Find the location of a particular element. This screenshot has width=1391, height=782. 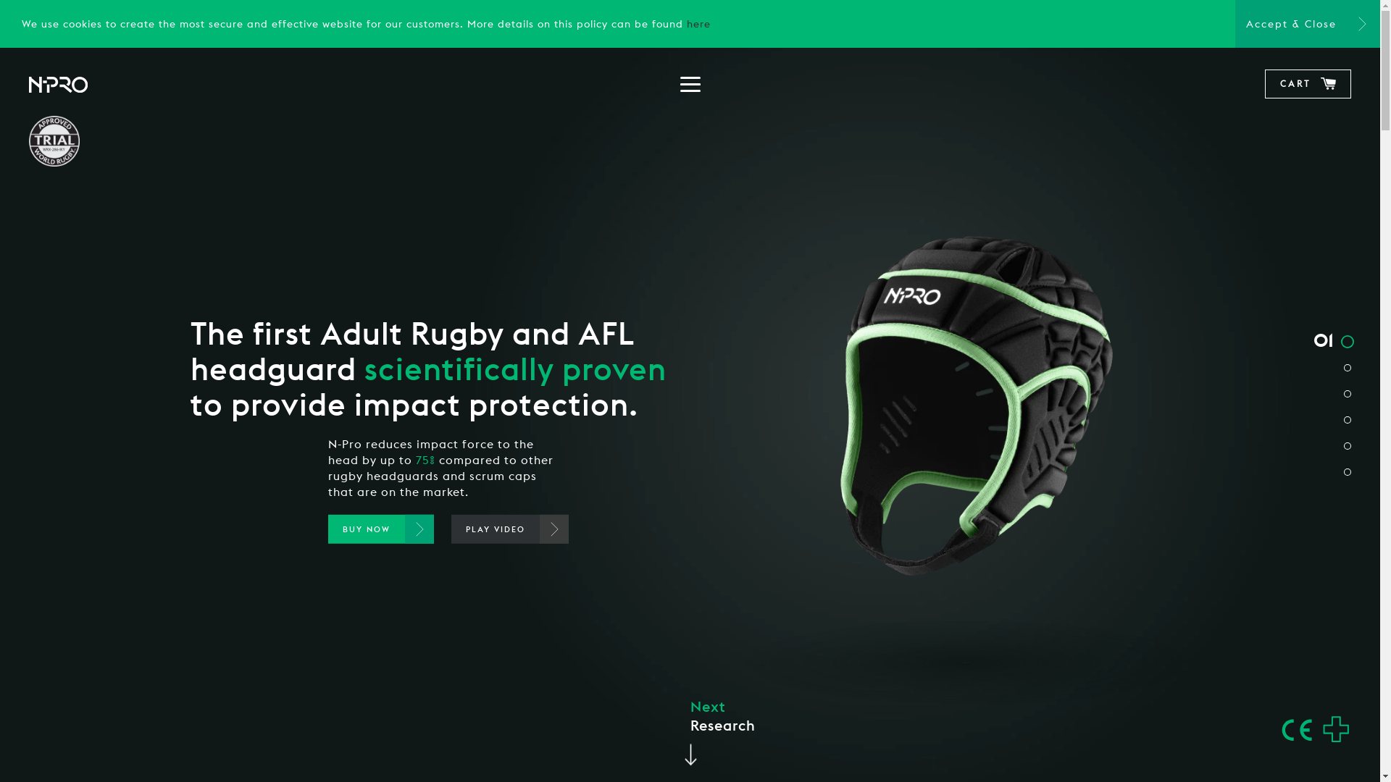

Next
Research is located at coordinates (722, 728).